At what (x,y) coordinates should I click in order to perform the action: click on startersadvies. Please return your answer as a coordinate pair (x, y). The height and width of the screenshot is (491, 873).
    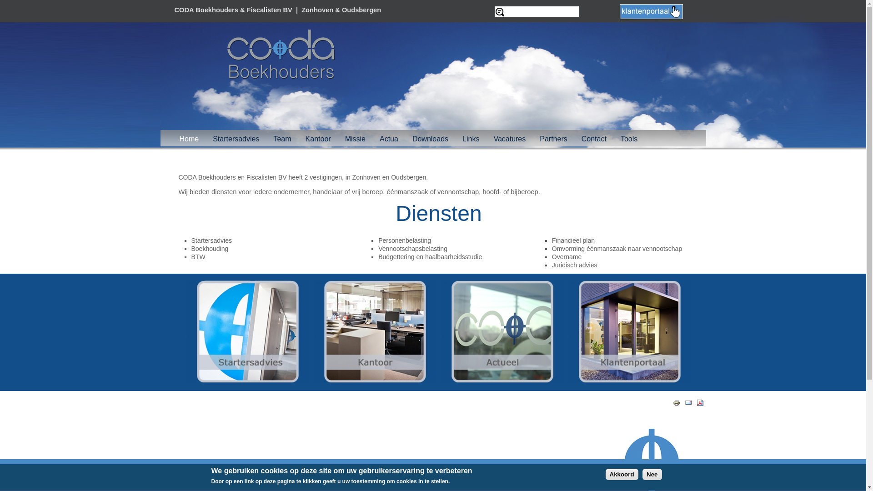
    Looking at the image, I should click on (248, 332).